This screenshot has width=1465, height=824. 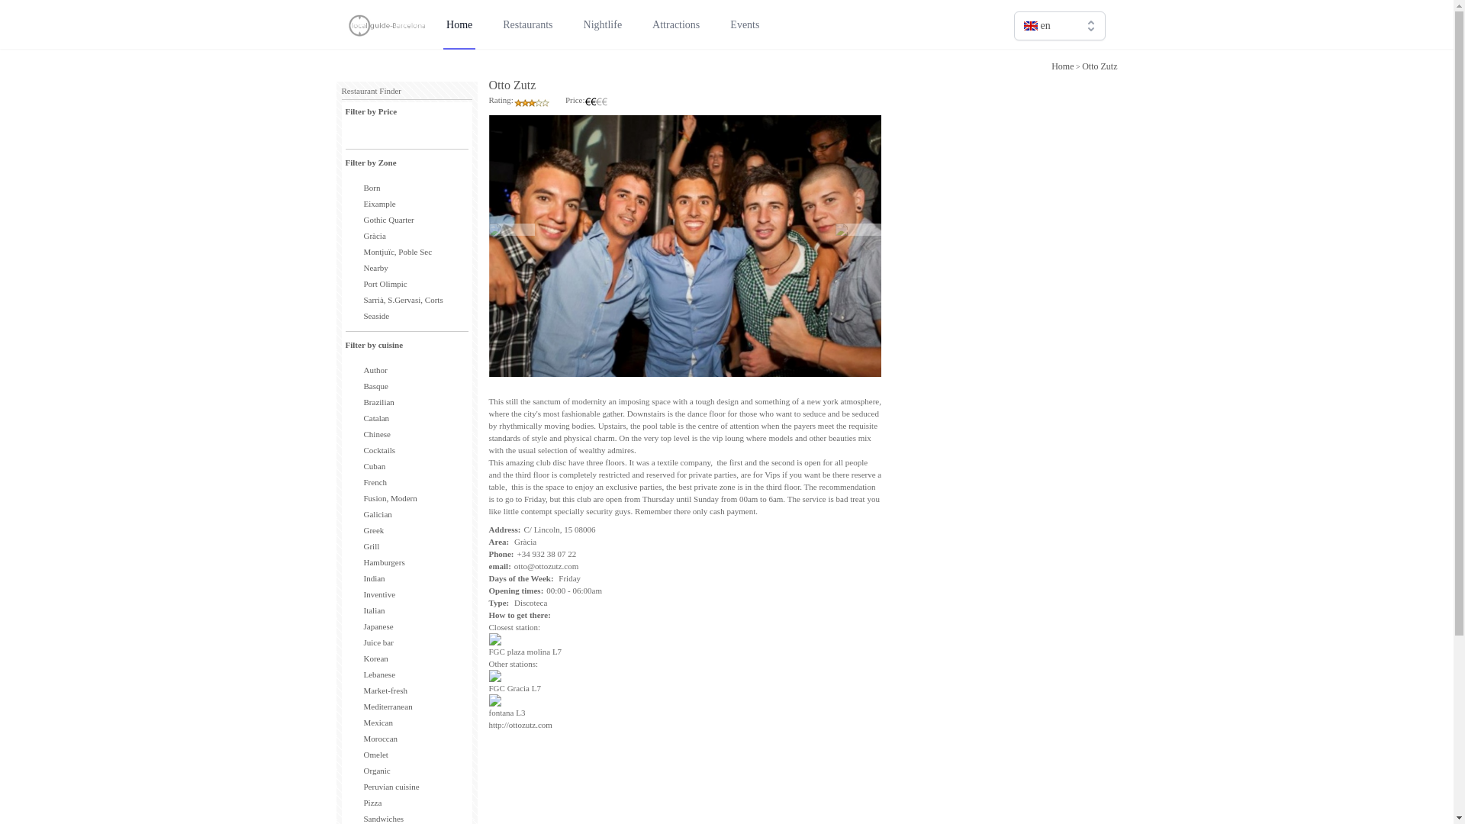 I want to click on Home, so click(x=1062, y=66).